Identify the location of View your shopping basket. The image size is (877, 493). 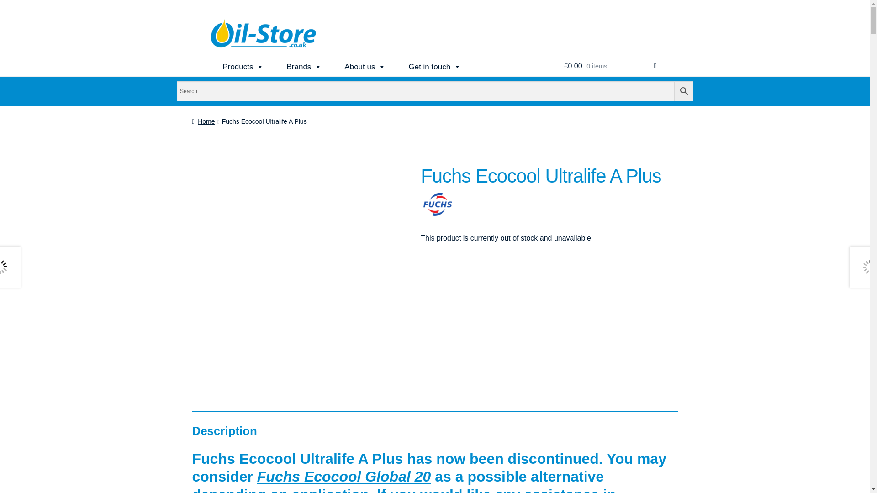
(610, 66).